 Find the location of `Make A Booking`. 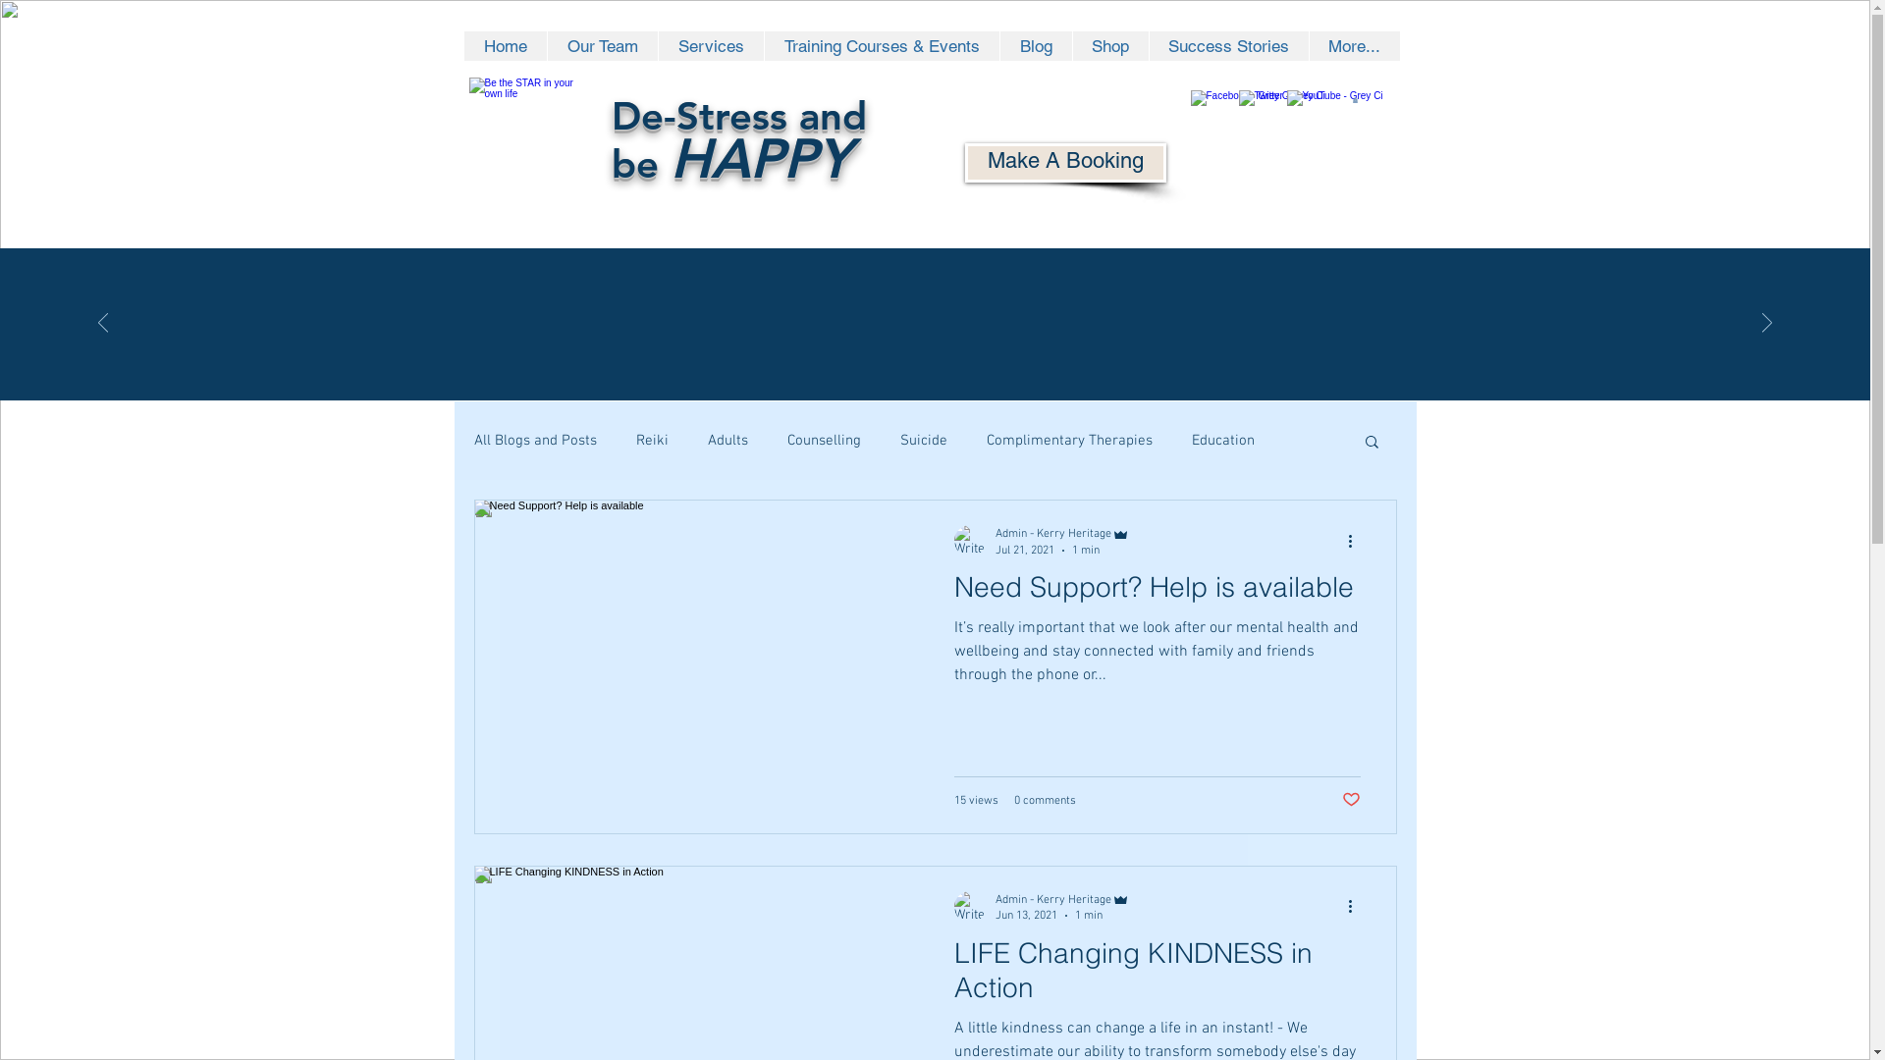

Make A Booking is located at coordinates (1064, 163).